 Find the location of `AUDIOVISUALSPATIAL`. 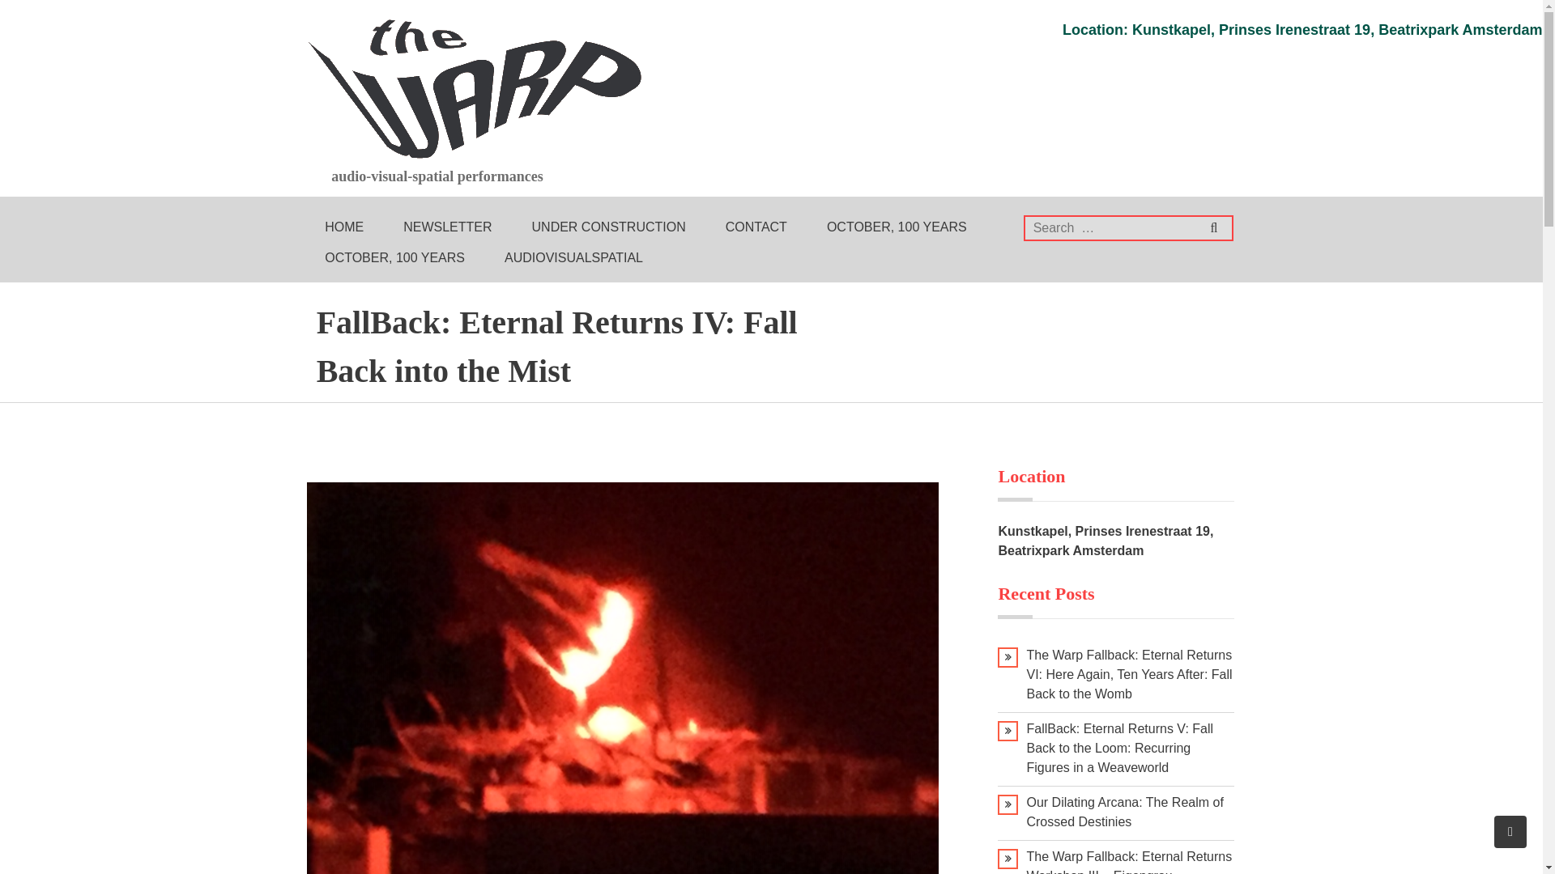

AUDIOVISUALSPATIAL is located at coordinates (573, 258).